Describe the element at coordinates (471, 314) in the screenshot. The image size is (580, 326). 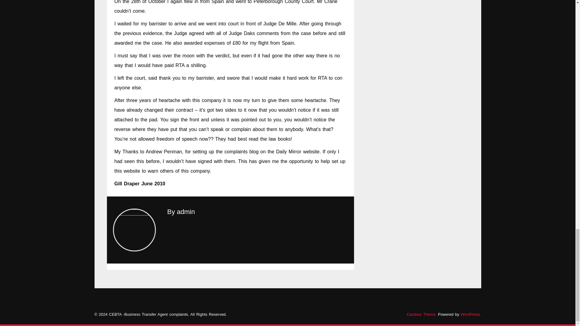
I see `WordPress.` at that location.